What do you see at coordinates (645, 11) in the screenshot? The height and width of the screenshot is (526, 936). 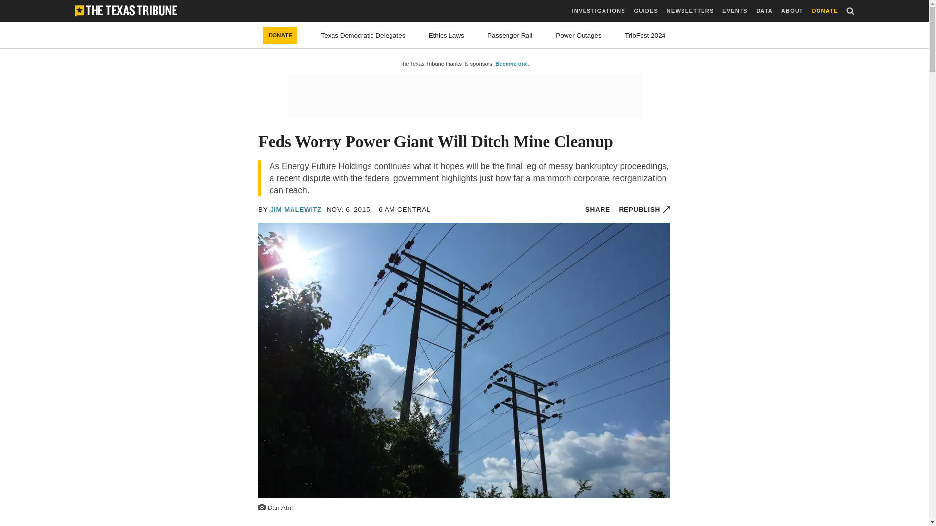 I see `GUIDES` at bounding box center [645, 11].